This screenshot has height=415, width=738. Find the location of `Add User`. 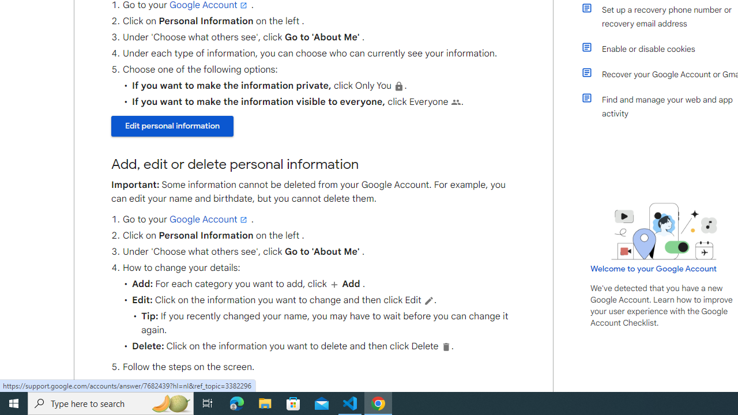

Add User is located at coordinates (334, 284).